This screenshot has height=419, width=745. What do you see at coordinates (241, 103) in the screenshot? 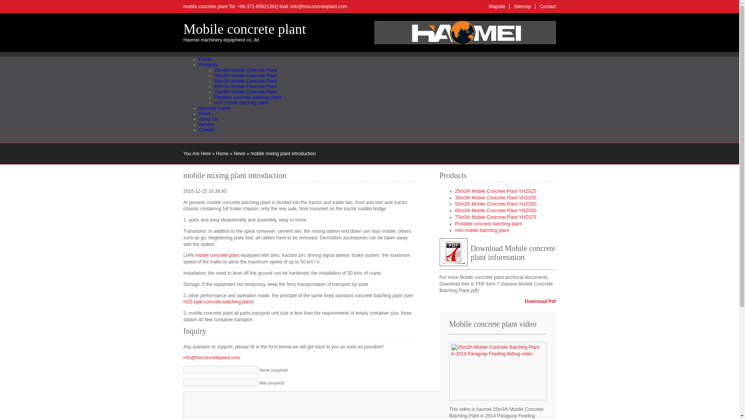
I see `mini mobile batching plant` at bounding box center [241, 103].